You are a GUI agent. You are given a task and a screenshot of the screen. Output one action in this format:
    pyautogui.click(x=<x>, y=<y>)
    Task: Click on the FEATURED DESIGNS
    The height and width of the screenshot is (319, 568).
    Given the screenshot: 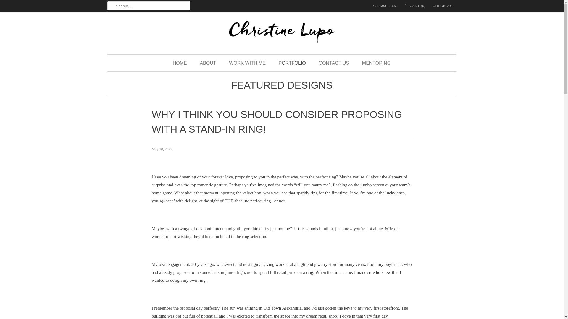 What is the action you would take?
    pyautogui.click(x=282, y=86)
    